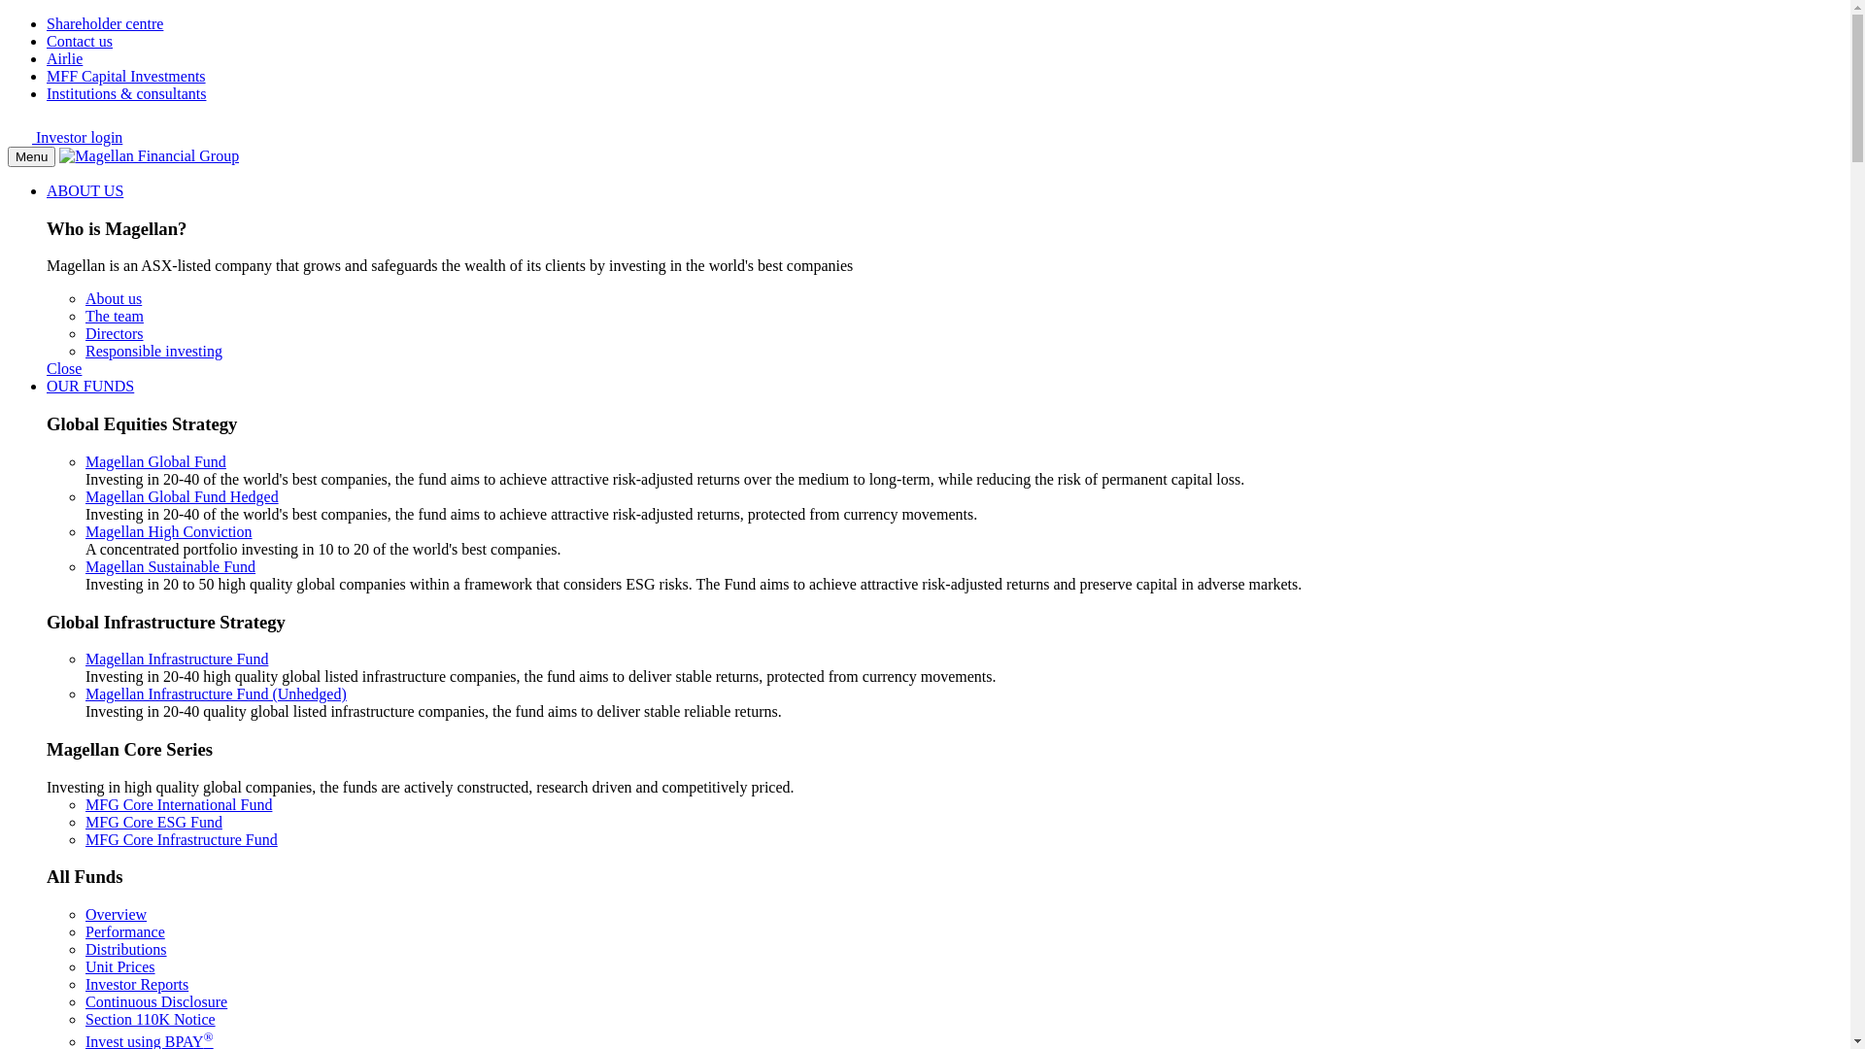 This screenshot has width=1865, height=1049. I want to click on Investor login, so click(65, 138).